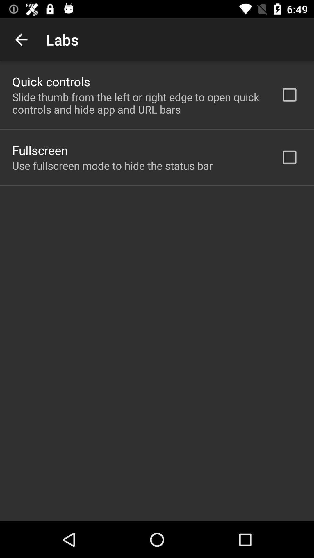  What do you see at coordinates (112, 166) in the screenshot?
I see `open the app below the fullscreen icon` at bounding box center [112, 166].